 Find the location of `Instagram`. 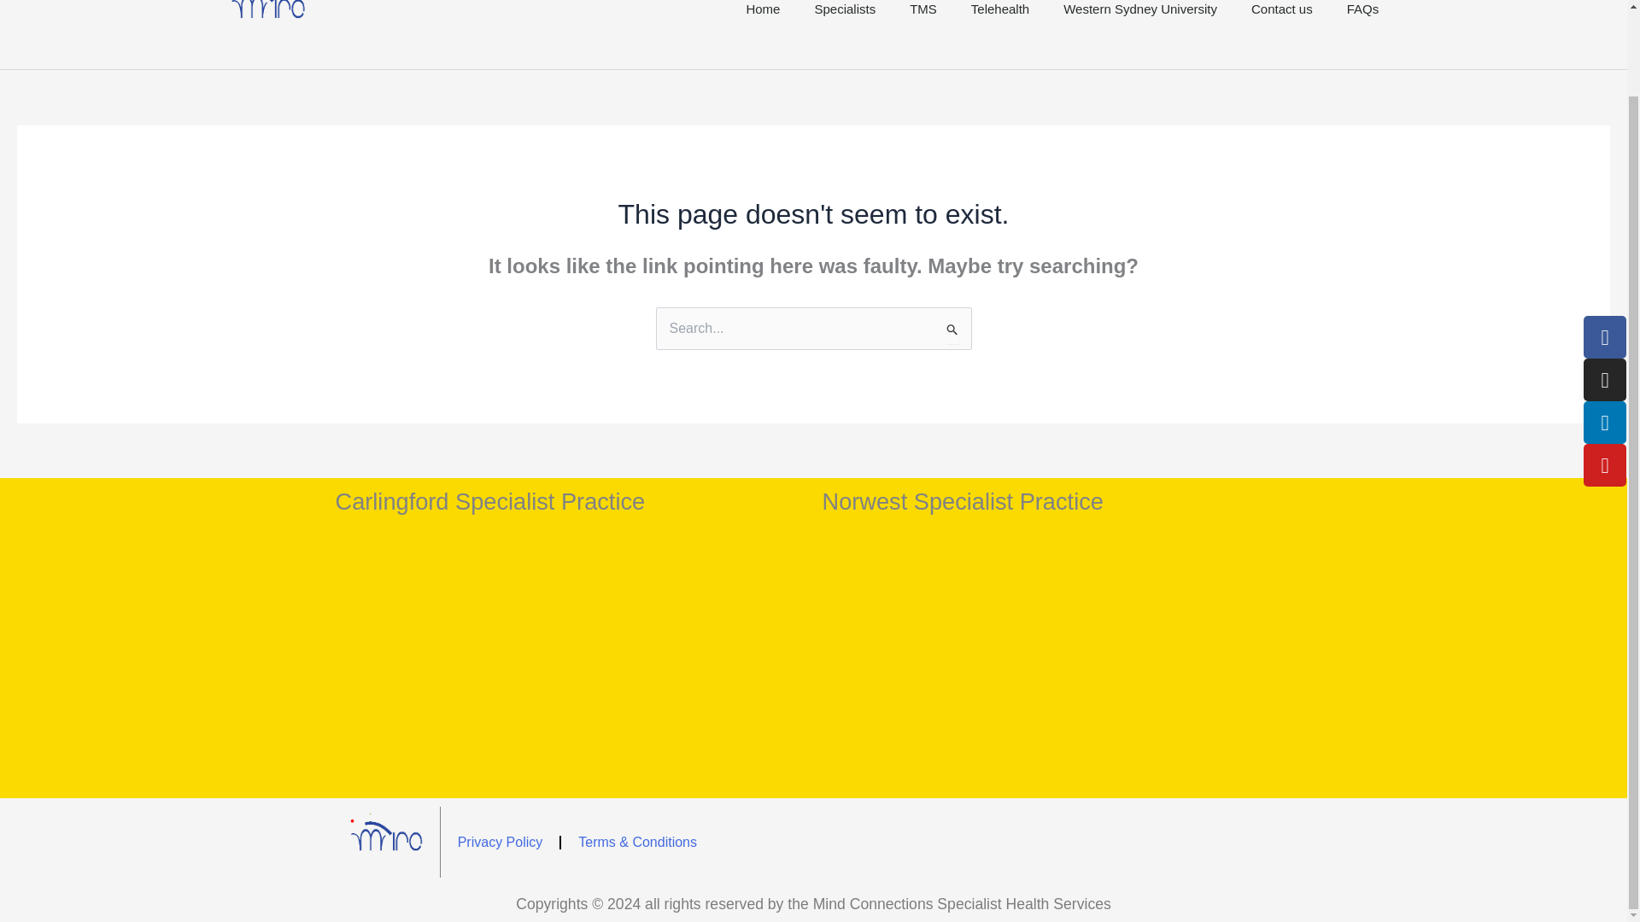

Instagram is located at coordinates (1605, 379).